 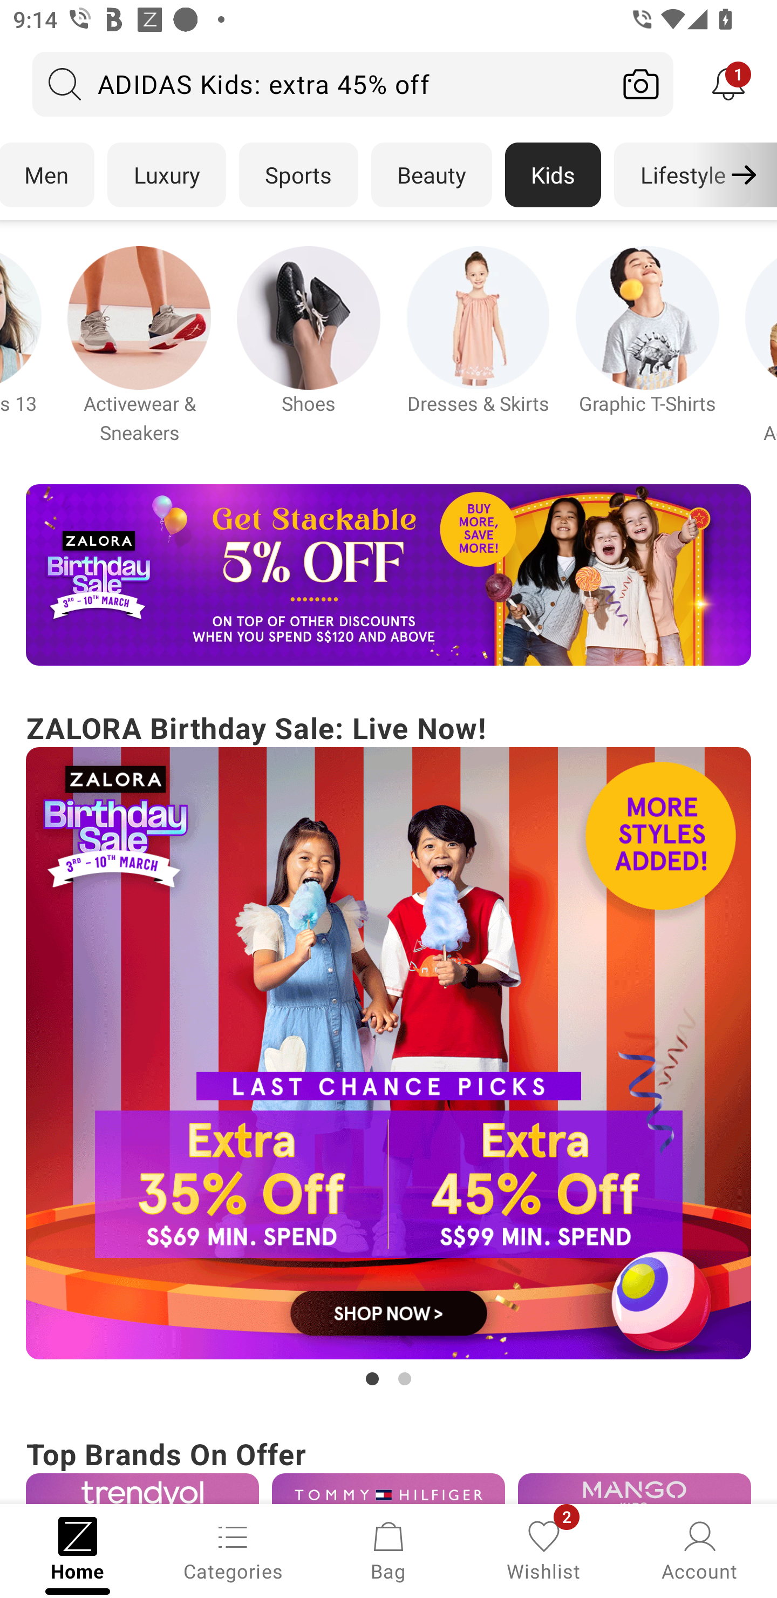 What do you see at coordinates (233, 1549) in the screenshot?
I see `Categories` at bounding box center [233, 1549].